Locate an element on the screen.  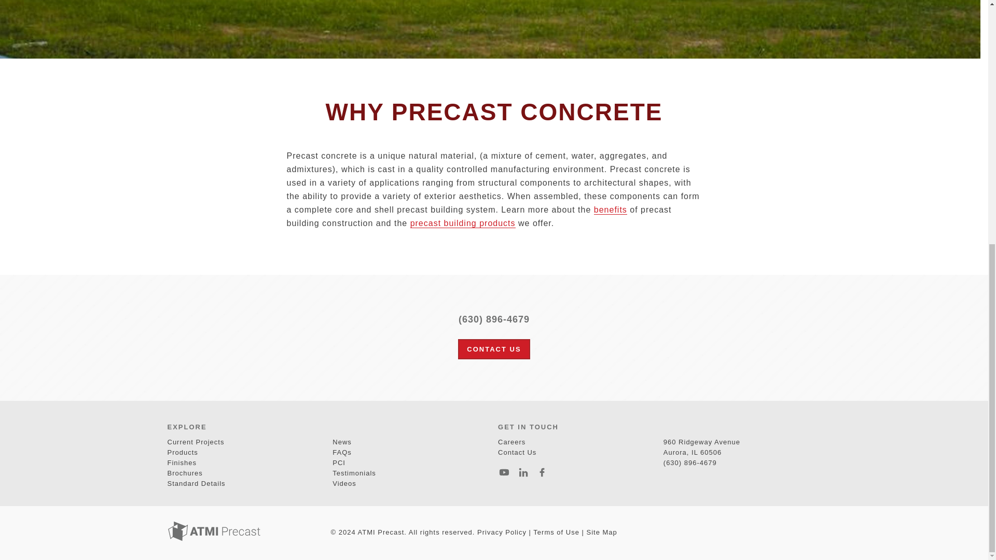
Testimonials is located at coordinates (354, 473).